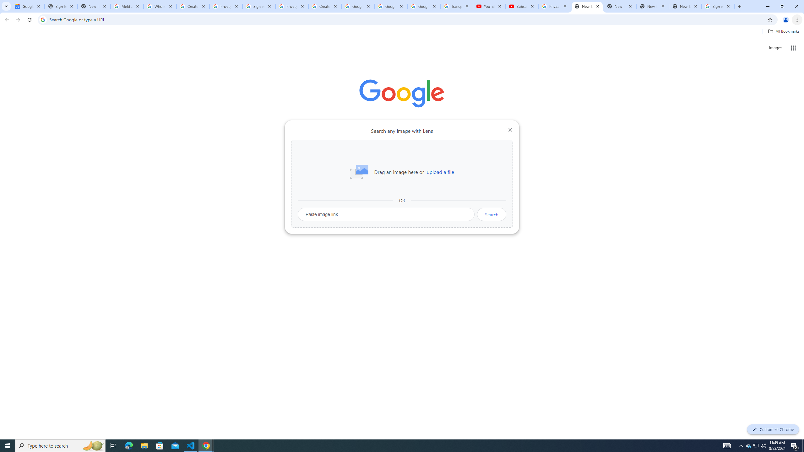 The width and height of the screenshot is (804, 452). What do you see at coordinates (685, 6) in the screenshot?
I see `New Tab` at bounding box center [685, 6].